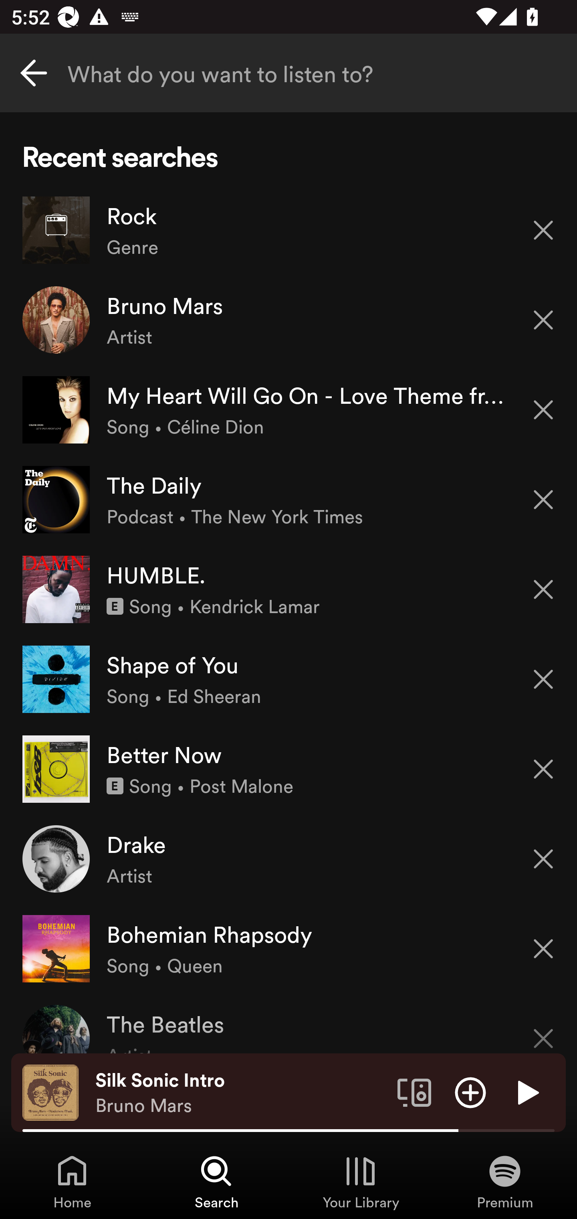 Image resolution: width=577 pixels, height=1219 pixels. Describe the element at coordinates (505, 1181) in the screenshot. I see `Premium, Tab 4 of 4 Premium Premium` at that location.